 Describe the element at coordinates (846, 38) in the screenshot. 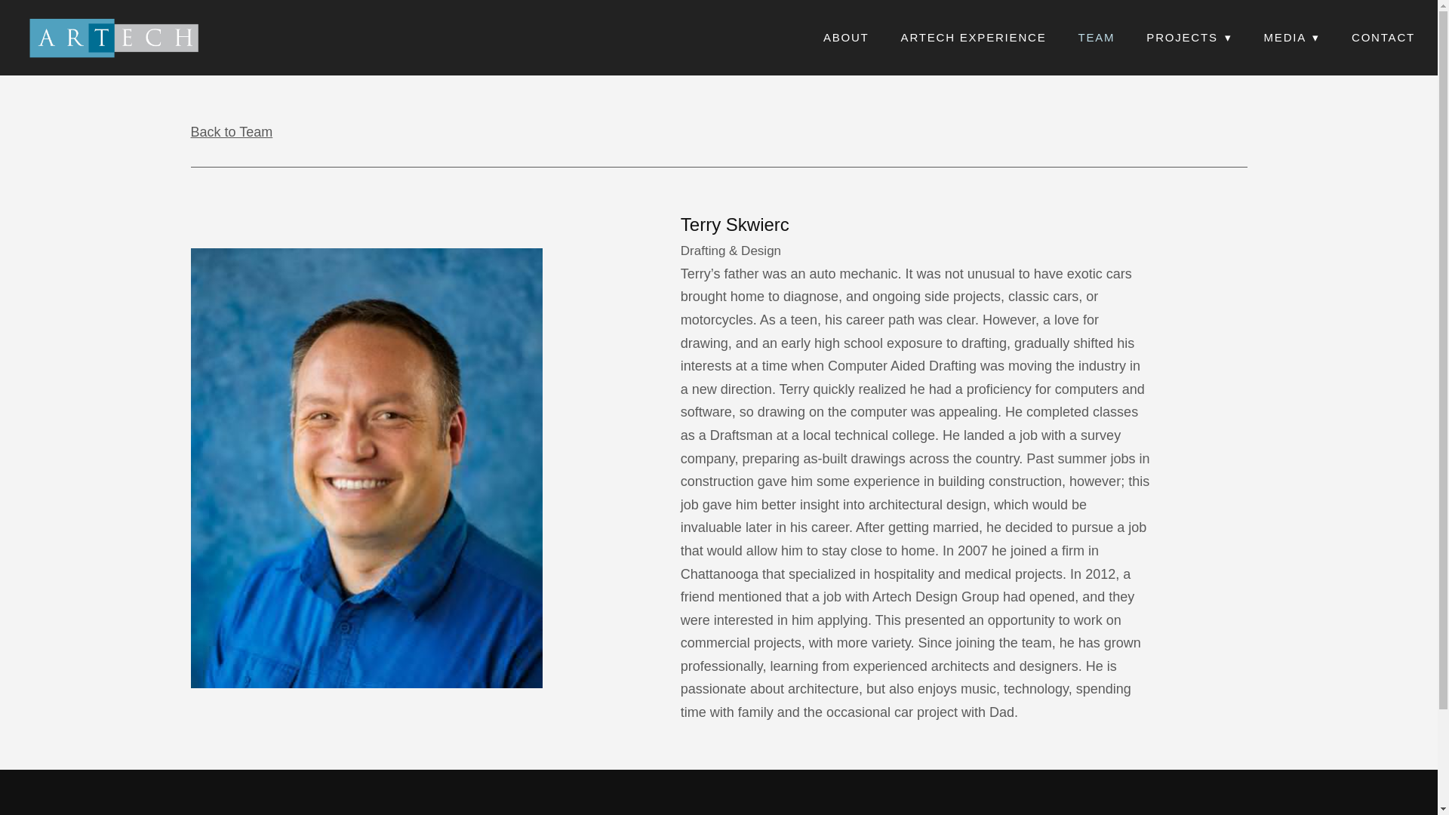

I see `ABOUT` at that location.